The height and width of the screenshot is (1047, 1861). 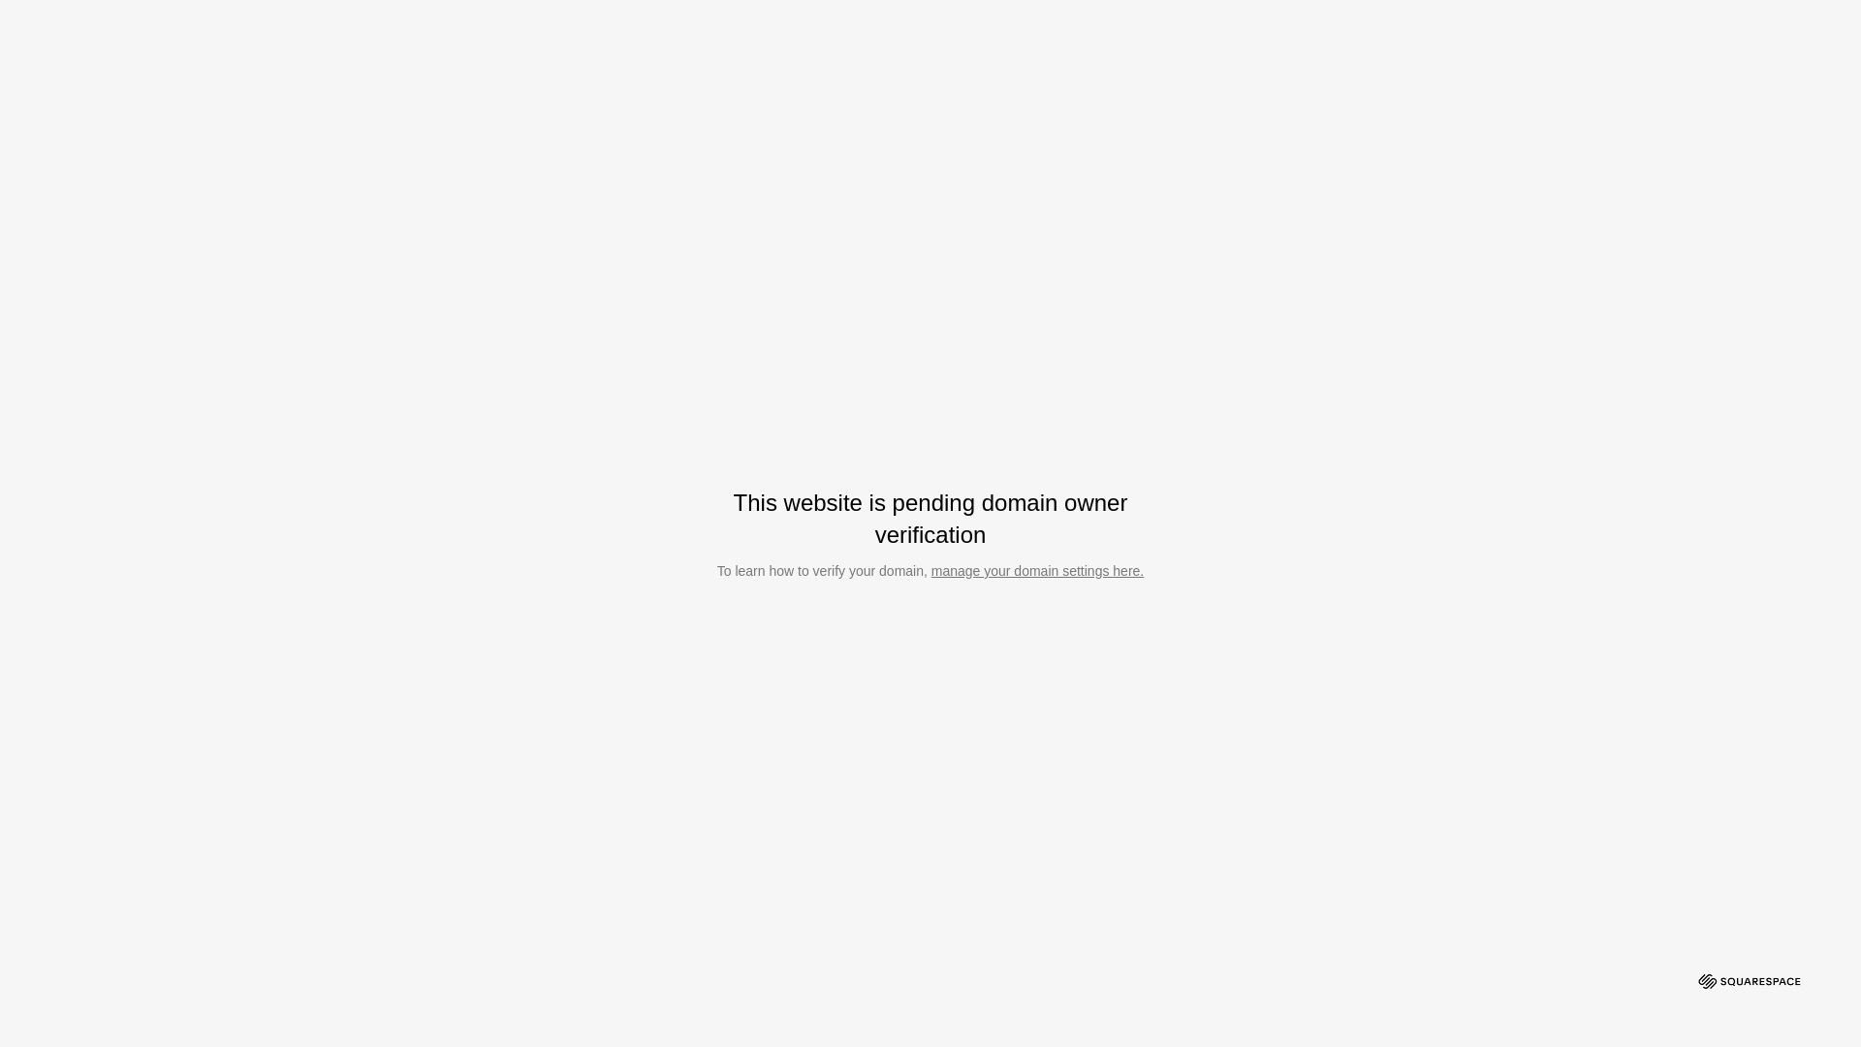 I want to click on manage your domain settings here., so click(x=1037, y=571).